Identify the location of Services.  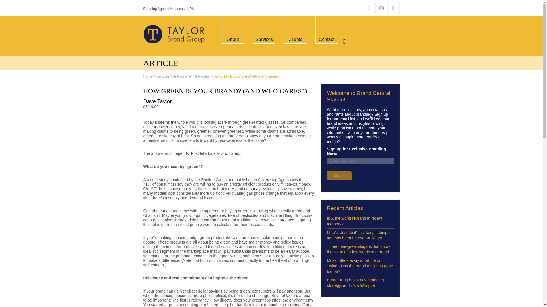
(162, 76).